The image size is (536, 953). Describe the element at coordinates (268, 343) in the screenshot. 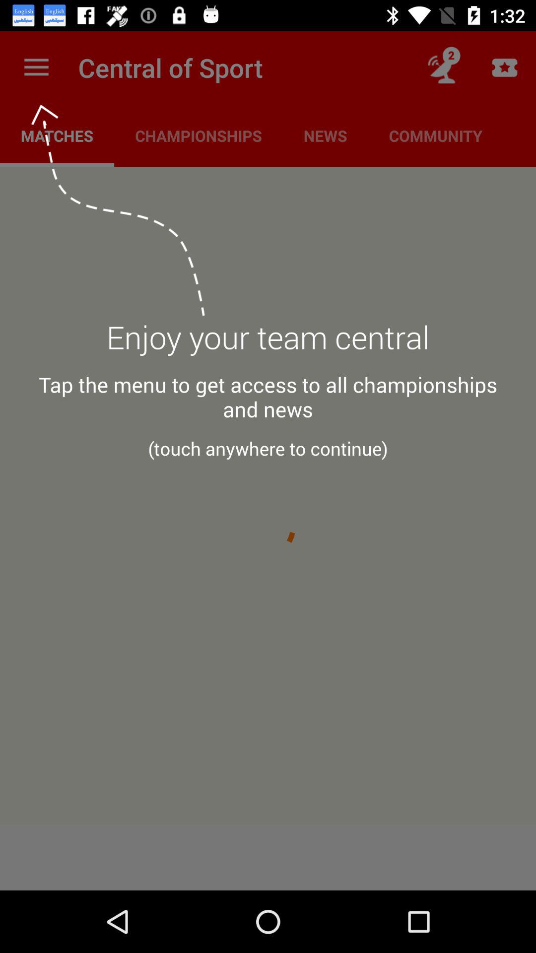

I see `tap the app above the tap the menu app` at that location.